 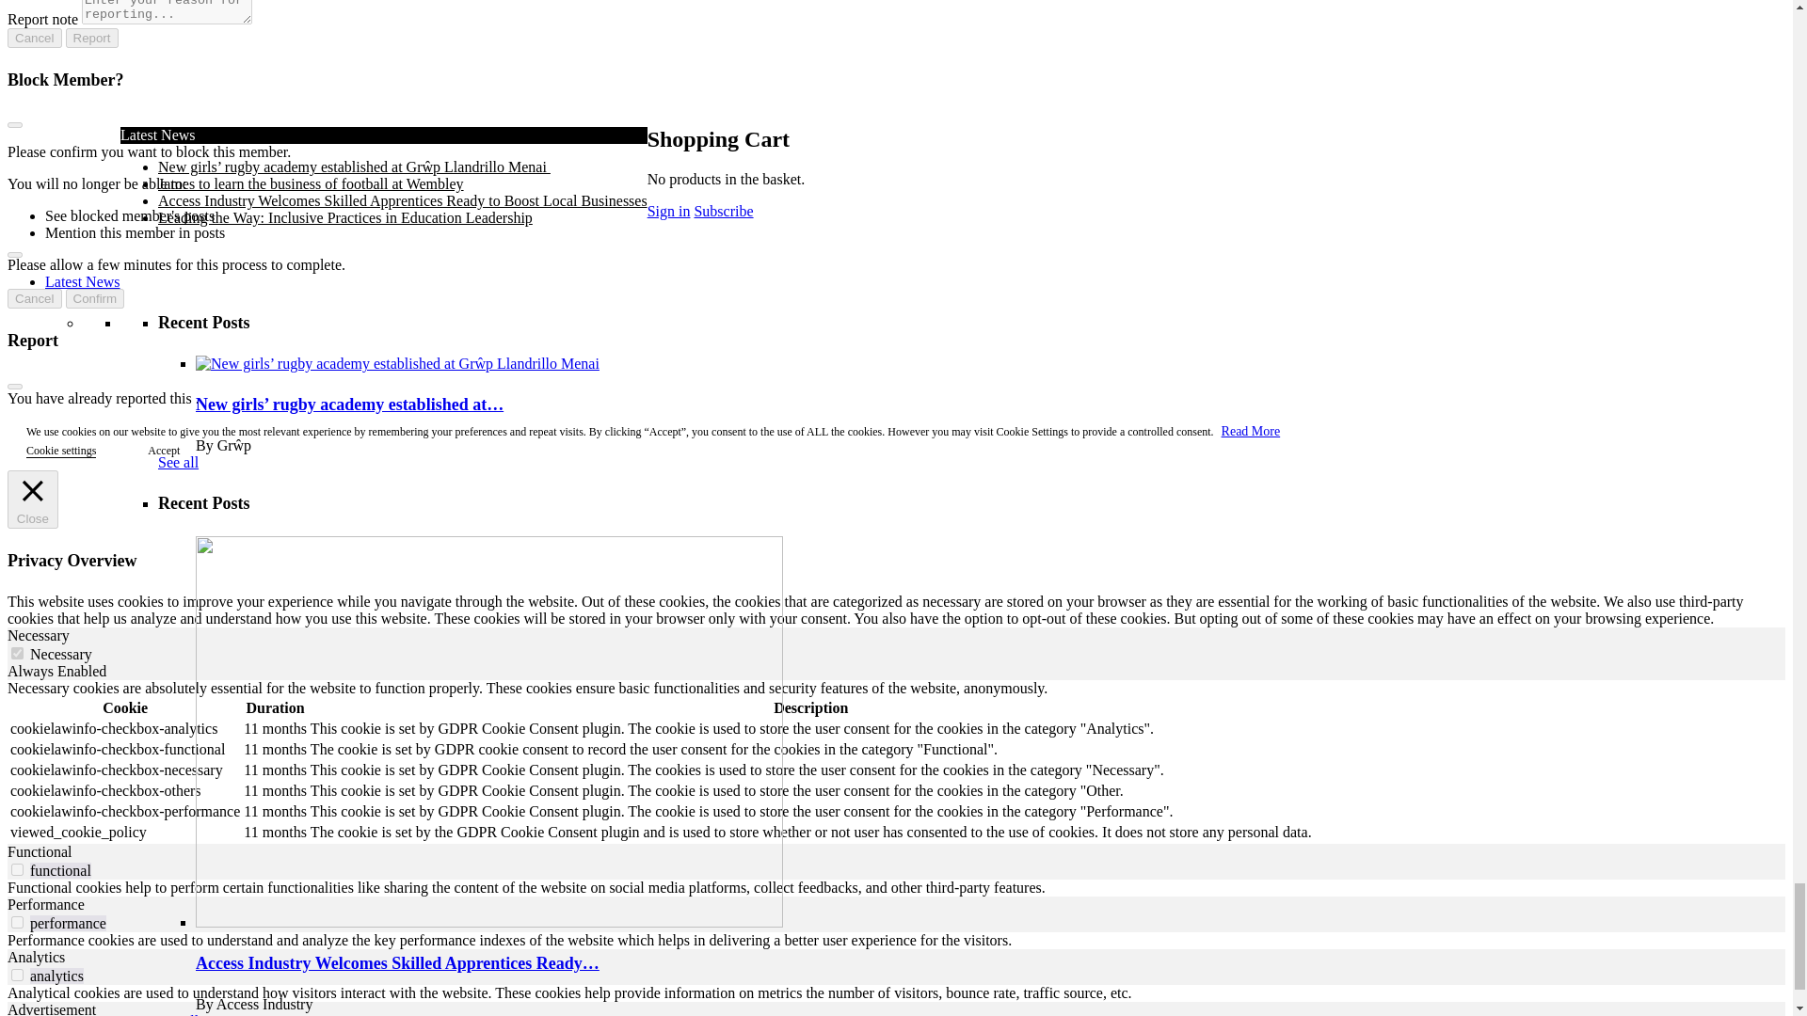 I want to click on Cancel, so click(x=34, y=38).